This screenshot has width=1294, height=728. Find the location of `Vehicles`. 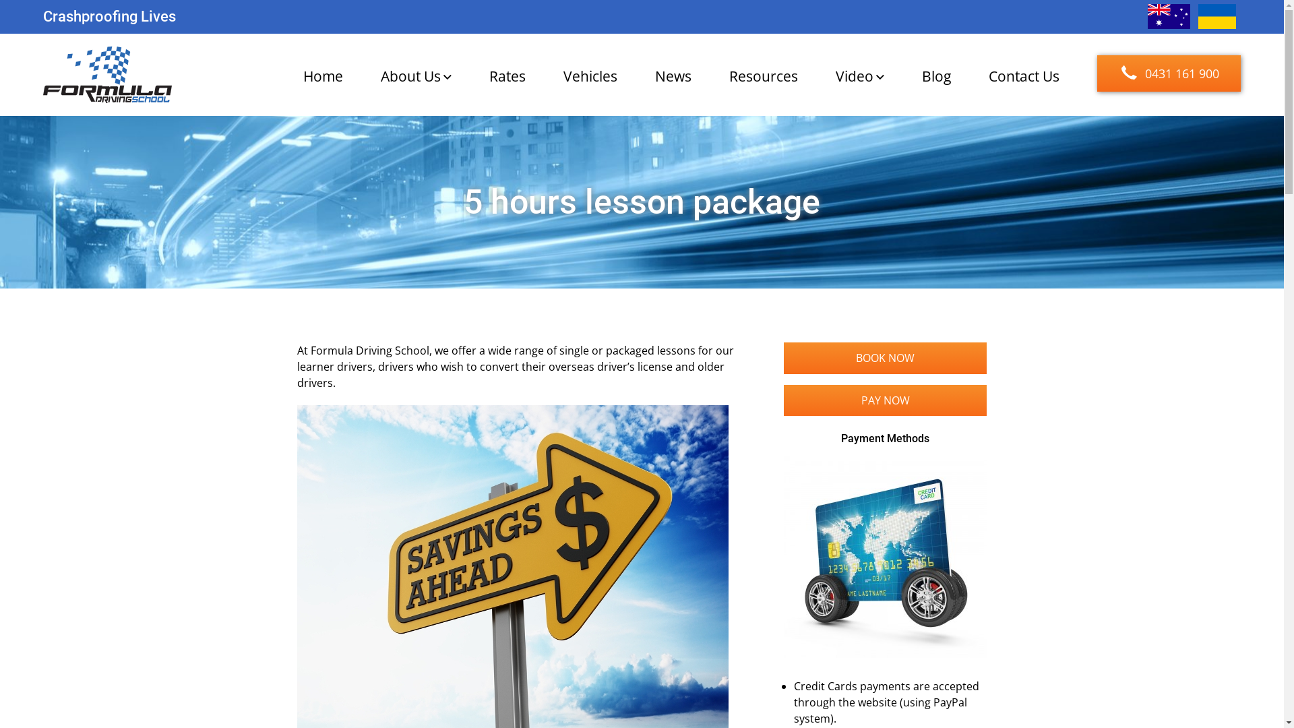

Vehicles is located at coordinates (590, 77).